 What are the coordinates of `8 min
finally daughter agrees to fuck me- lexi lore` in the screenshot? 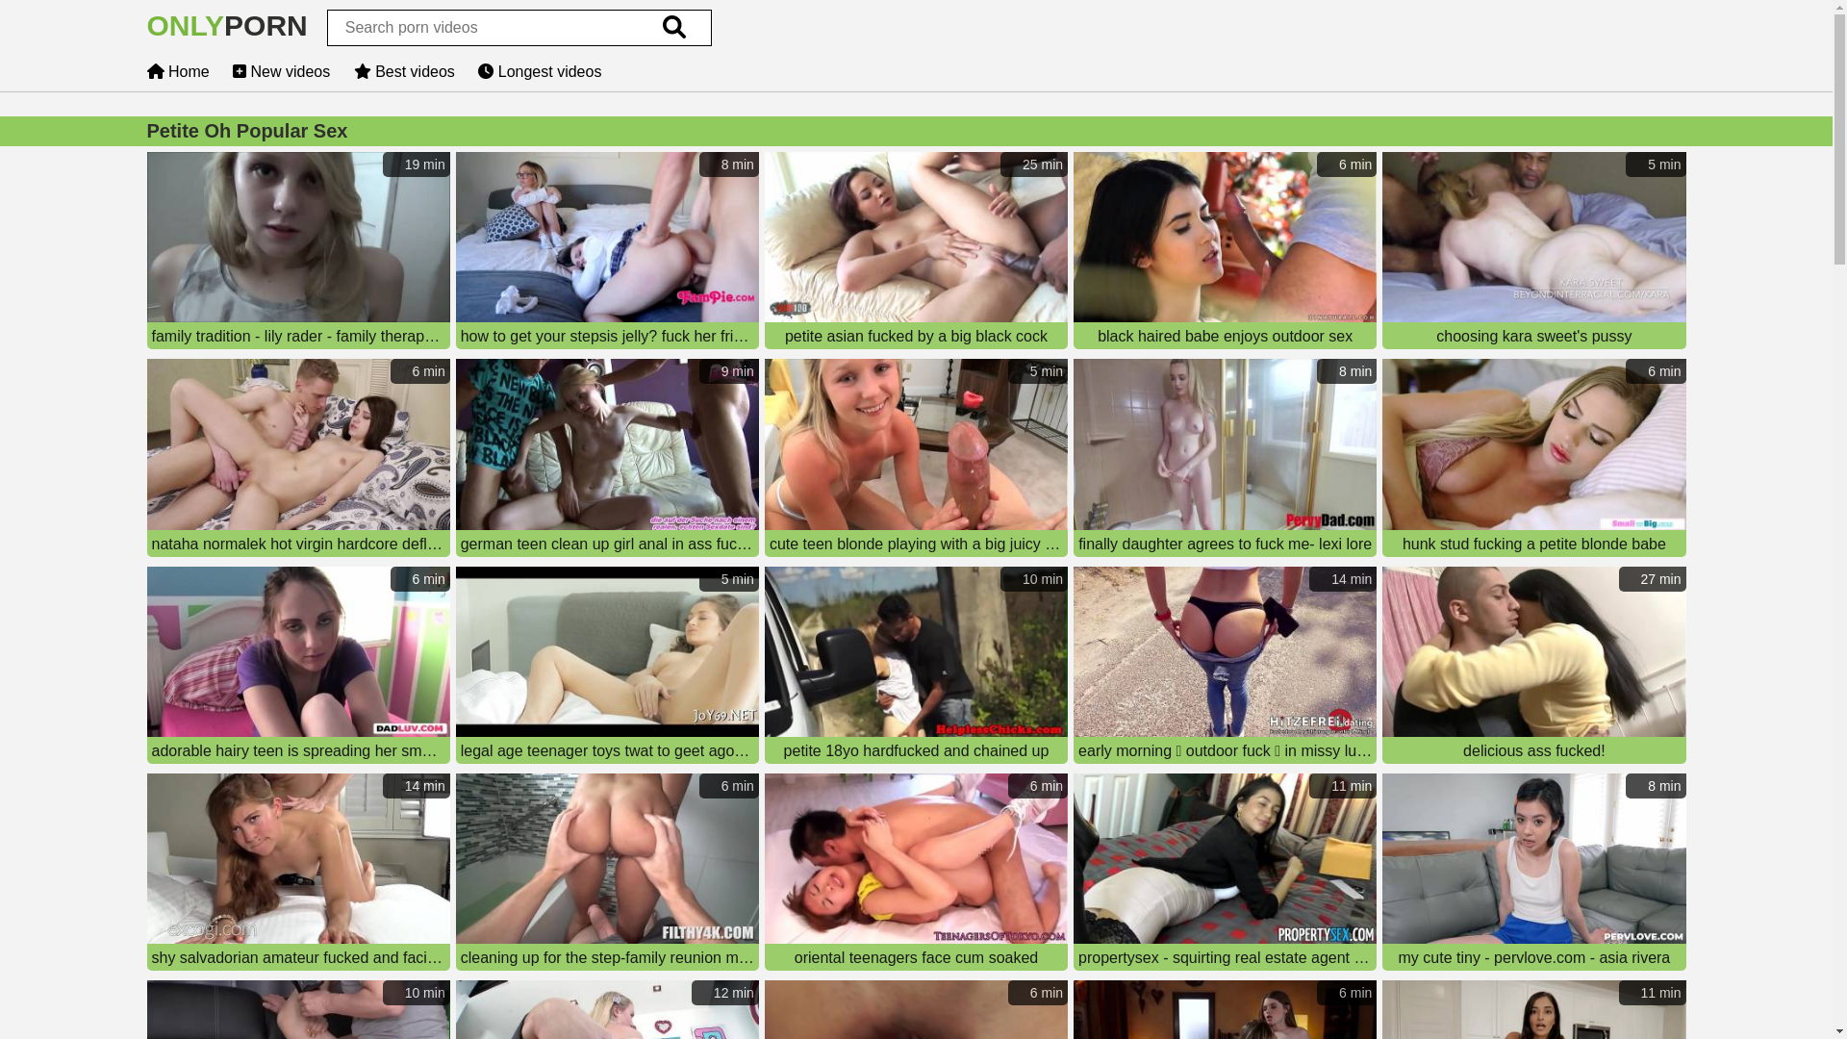 It's located at (1226, 460).